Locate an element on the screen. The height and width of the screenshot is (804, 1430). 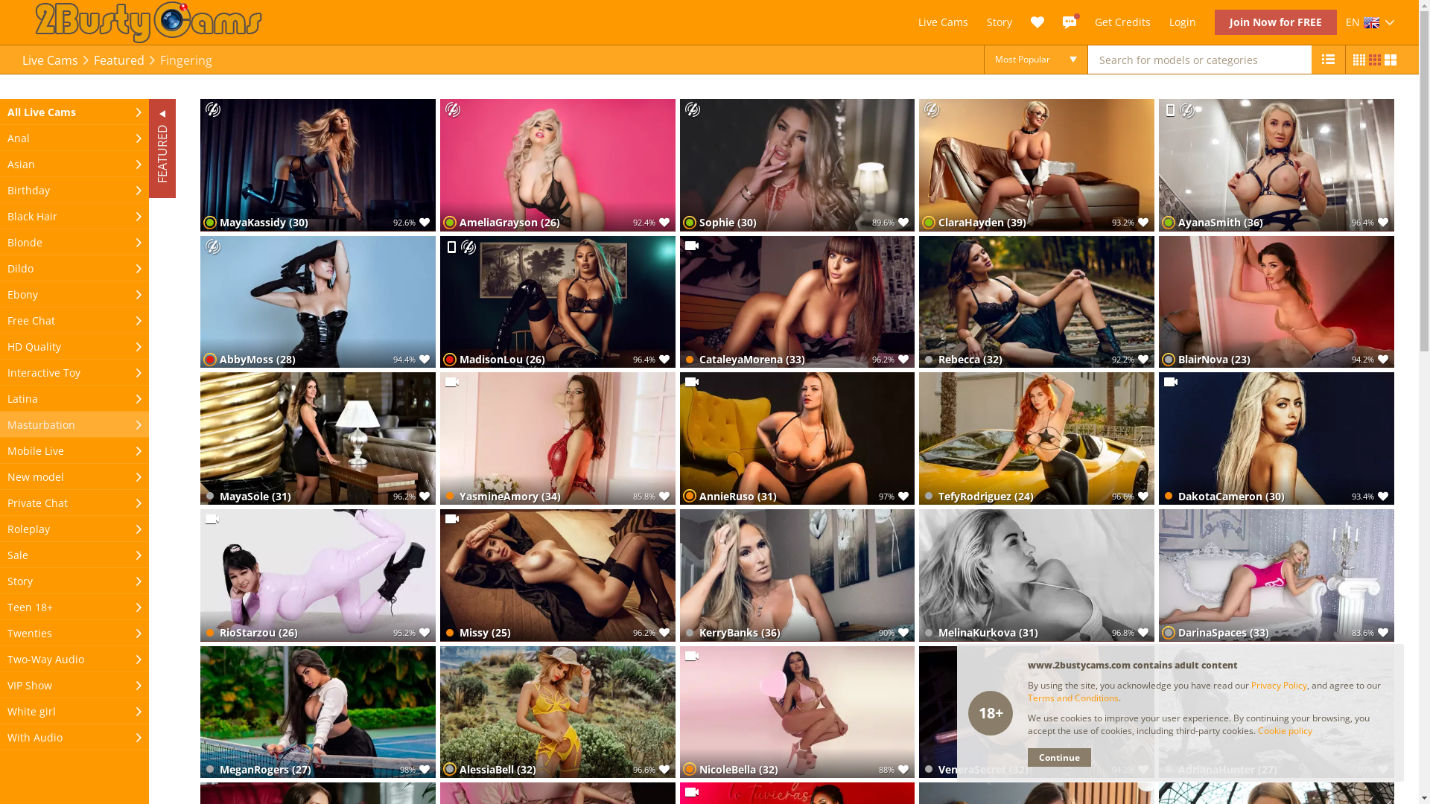
Ebony is located at coordinates (74, 295).